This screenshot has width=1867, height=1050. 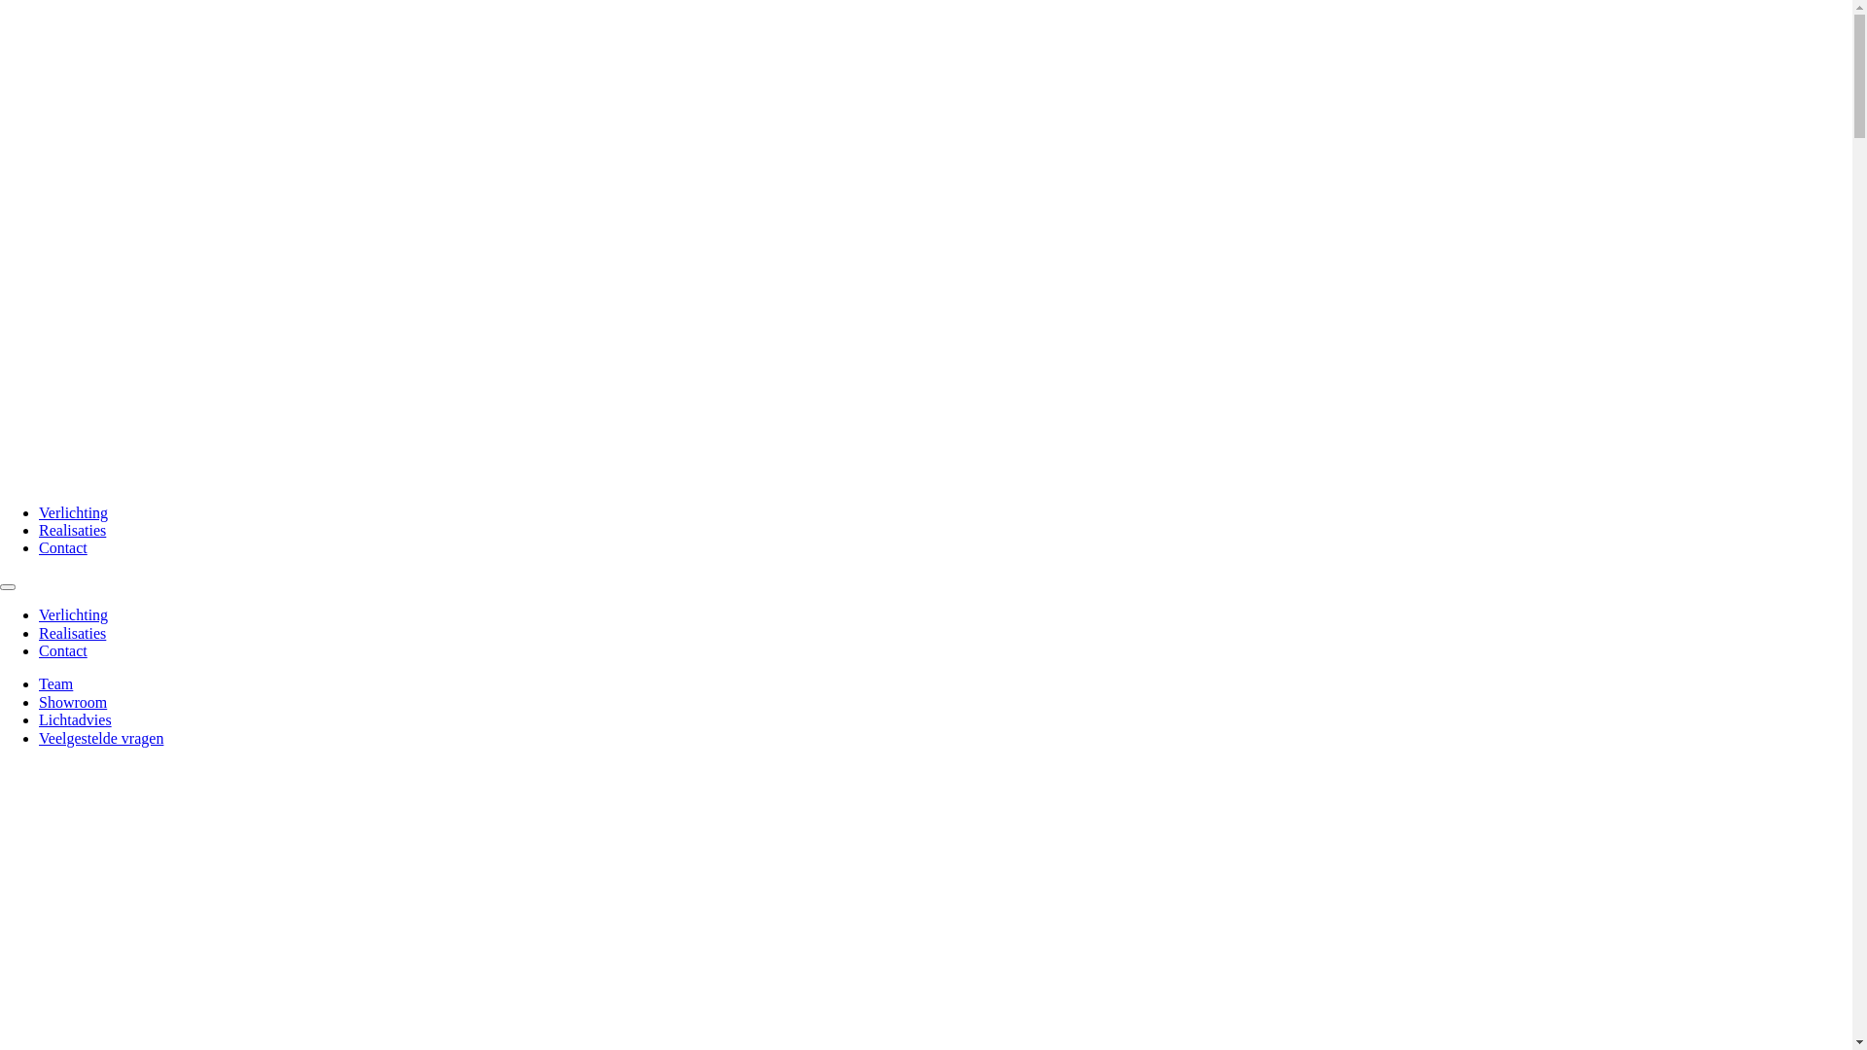 I want to click on Candela, so click(x=926, y=478).